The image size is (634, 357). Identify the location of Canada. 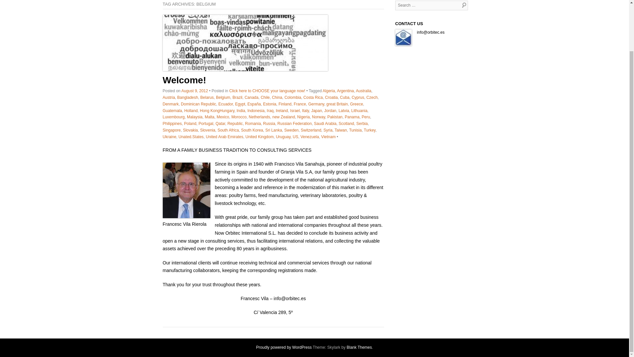
(252, 98).